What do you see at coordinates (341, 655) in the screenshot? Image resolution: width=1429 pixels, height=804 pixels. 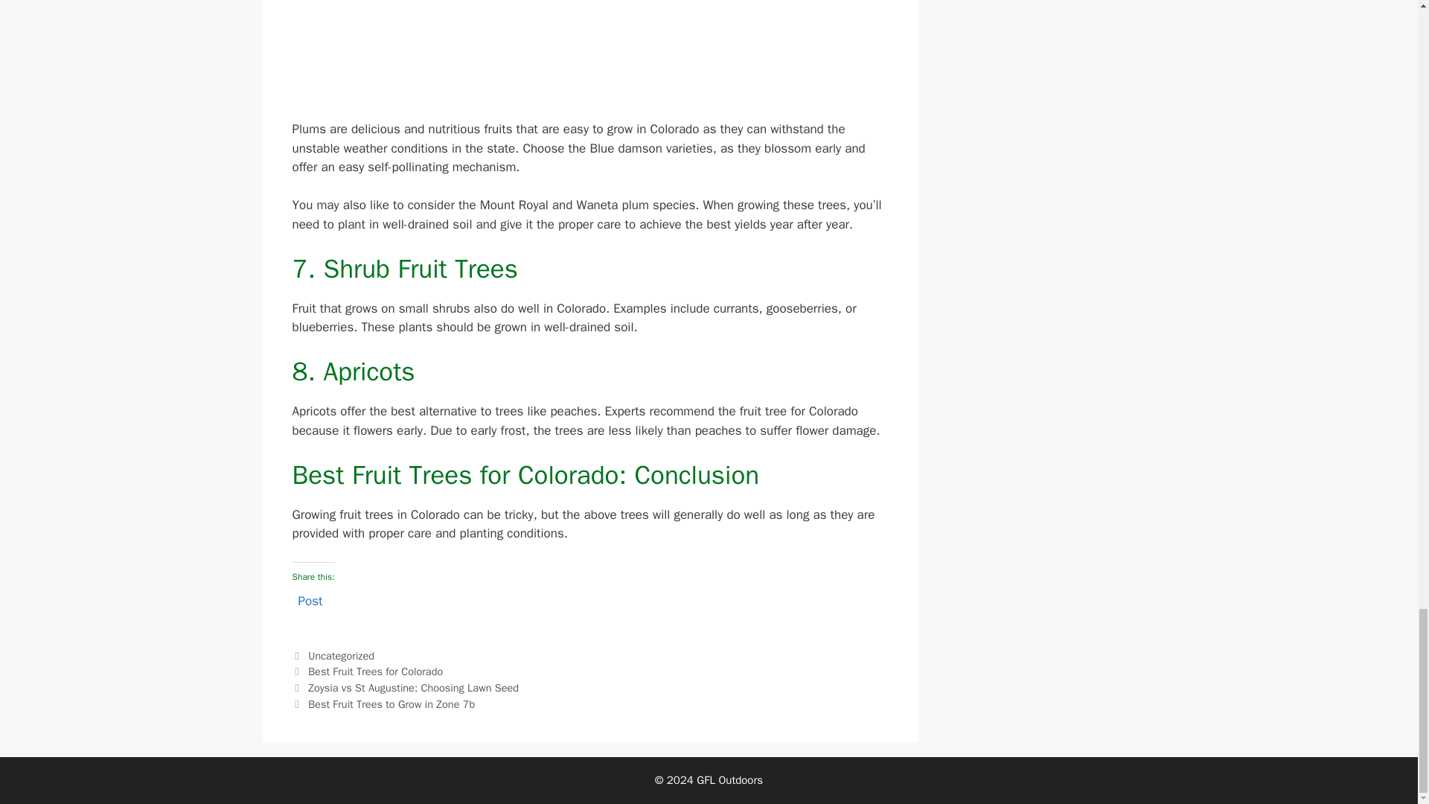 I see `Uncategorized` at bounding box center [341, 655].